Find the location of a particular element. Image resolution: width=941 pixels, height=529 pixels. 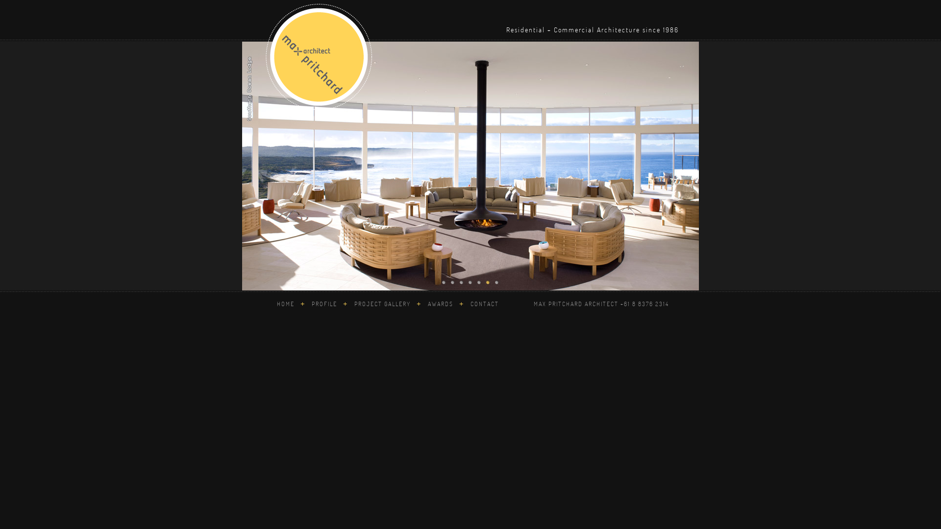

  CONTACT is located at coordinates (482, 304).